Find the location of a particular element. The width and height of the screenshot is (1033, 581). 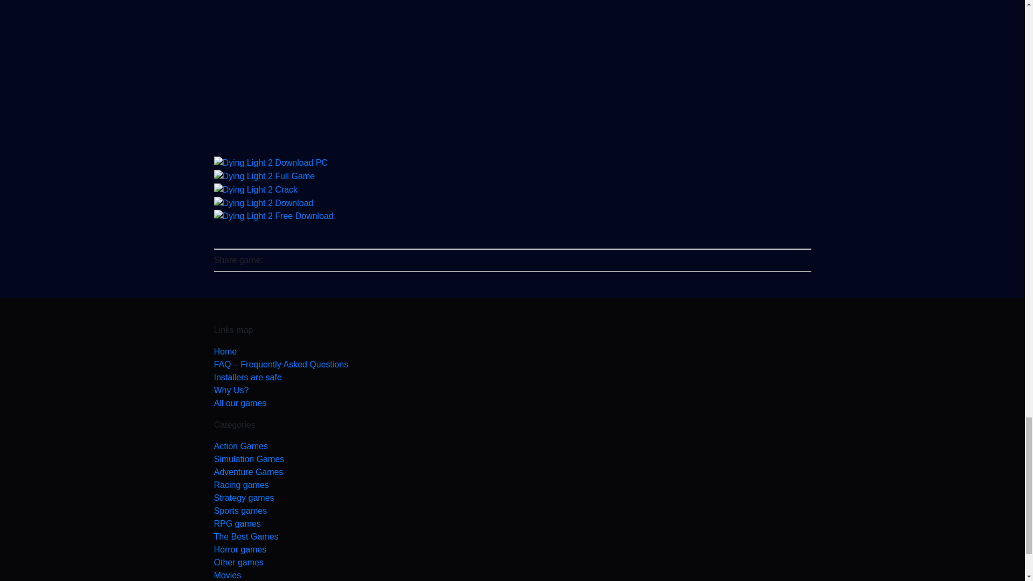

Racing games is located at coordinates (512, 485).